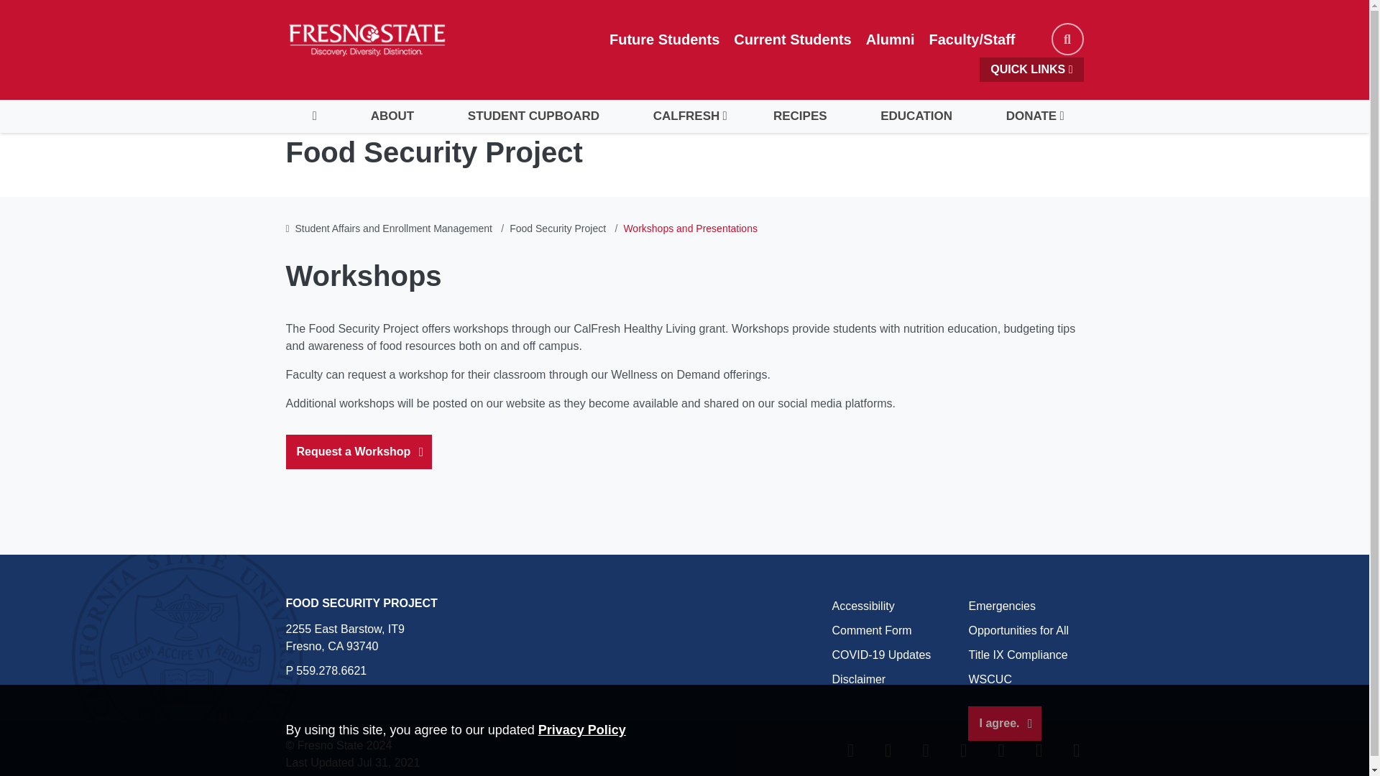  Describe the element at coordinates (582, 730) in the screenshot. I see `Privacy Policy` at that location.